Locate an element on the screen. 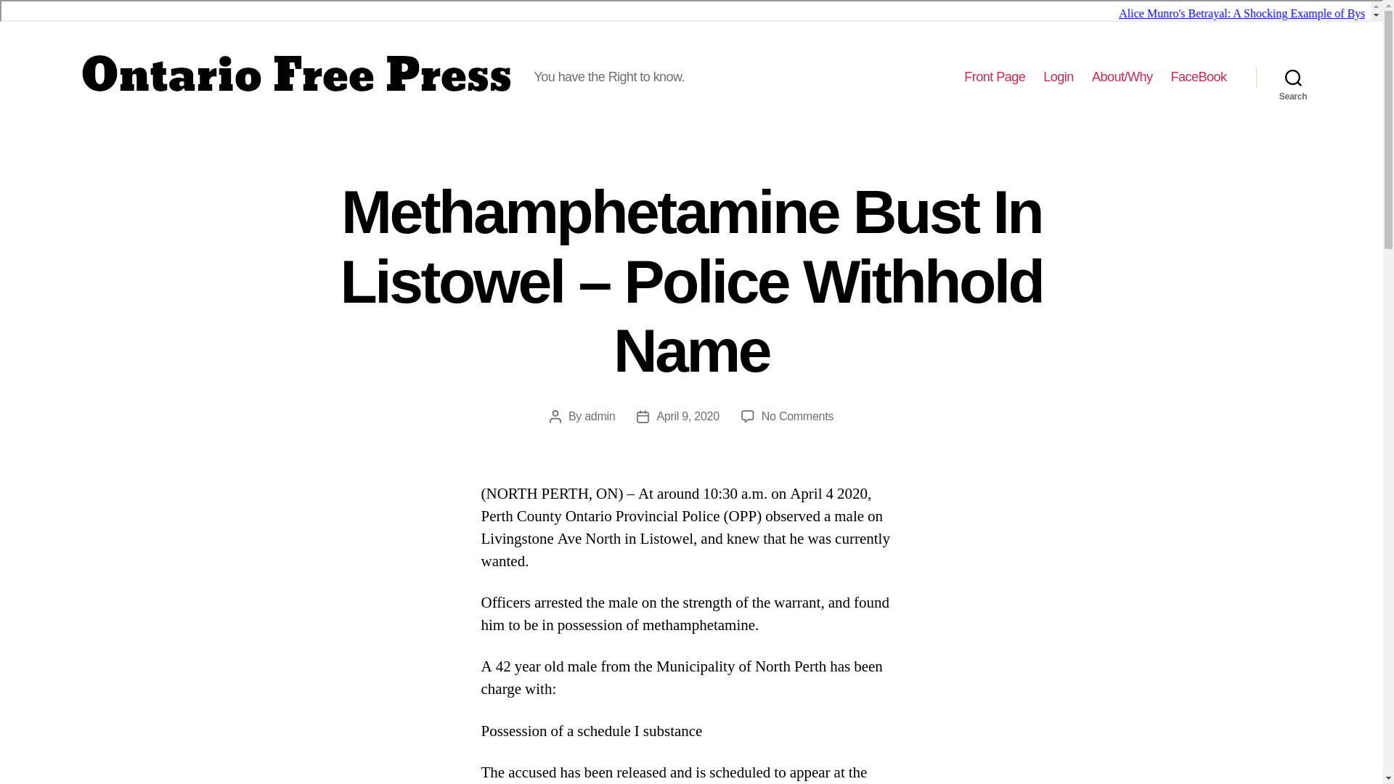 Image resolution: width=1394 pixels, height=784 pixels. Search is located at coordinates (1293, 77).